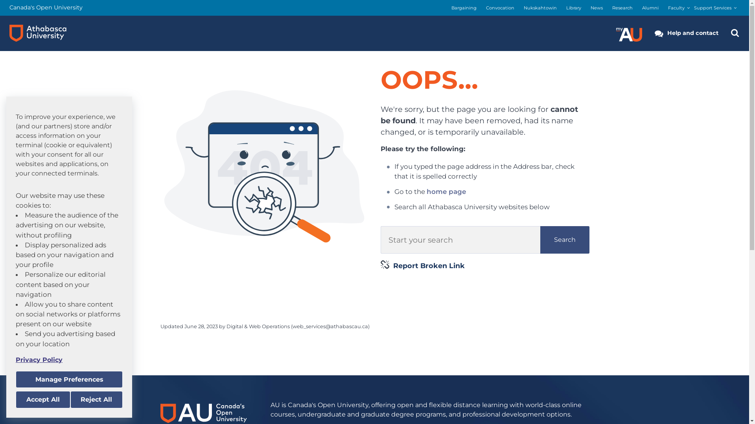 Image resolution: width=755 pixels, height=424 pixels. Describe the element at coordinates (650, 8) in the screenshot. I see `Alumni` at that location.